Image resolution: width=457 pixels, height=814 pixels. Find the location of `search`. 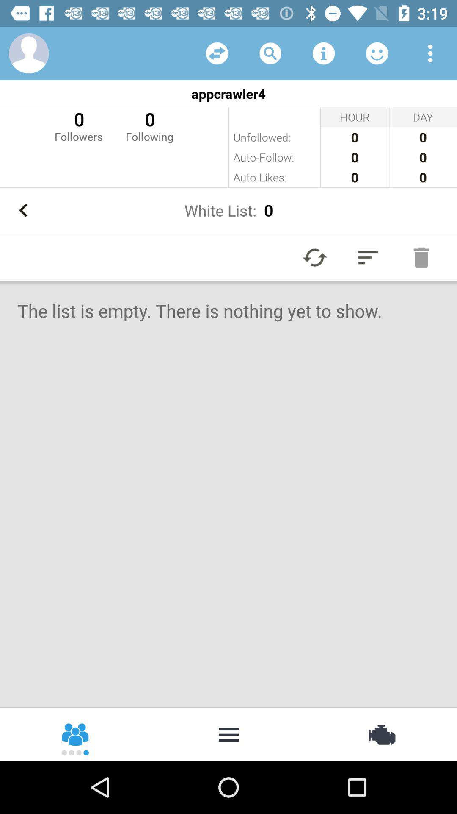

search is located at coordinates (270, 53).